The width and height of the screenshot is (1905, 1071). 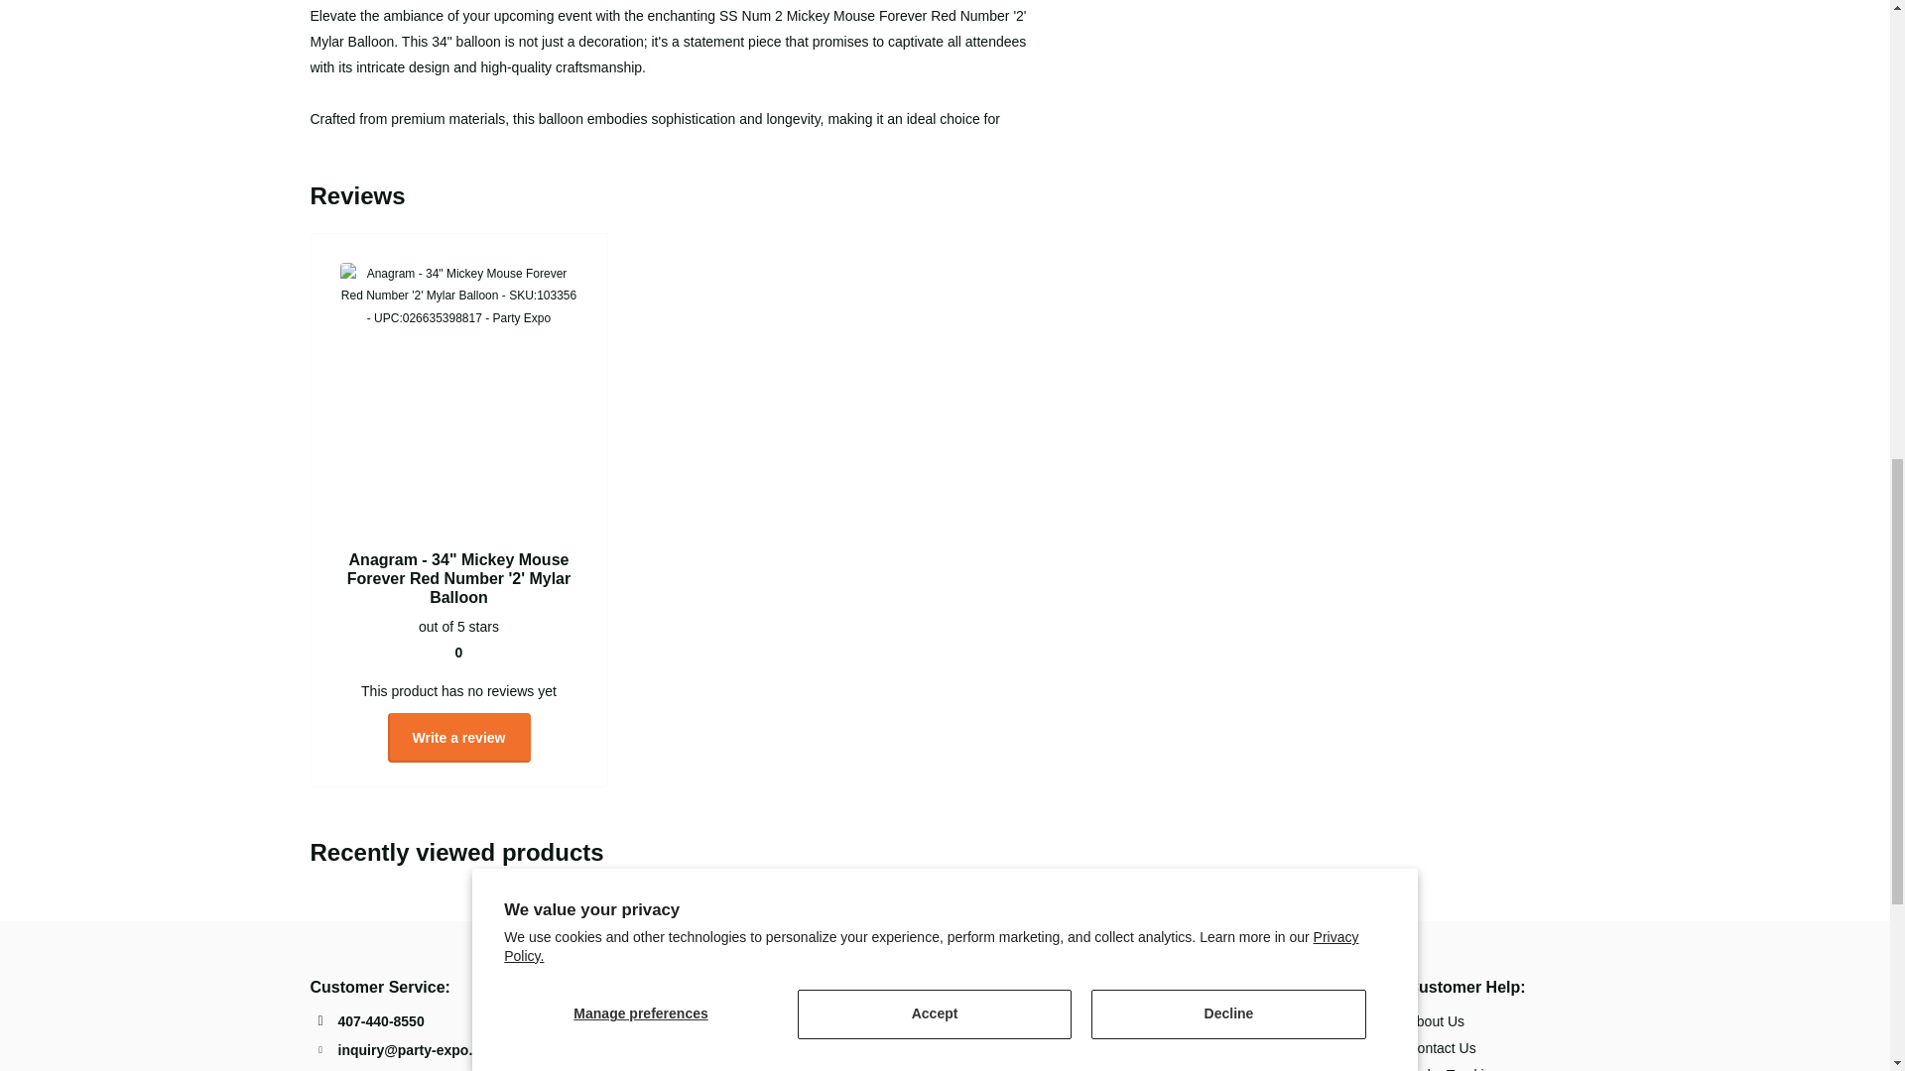 What do you see at coordinates (1227, 1047) in the screenshot?
I see `Refund Policy` at bounding box center [1227, 1047].